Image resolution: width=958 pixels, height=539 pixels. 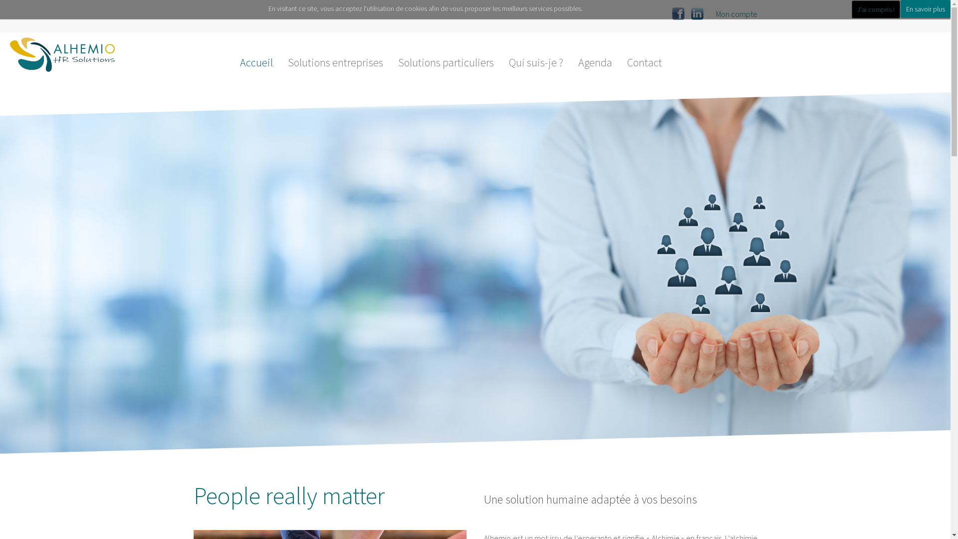 What do you see at coordinates (335, 62) in the screenshot?
I see `Solutions entreprises` at bounding box center [335, 62].